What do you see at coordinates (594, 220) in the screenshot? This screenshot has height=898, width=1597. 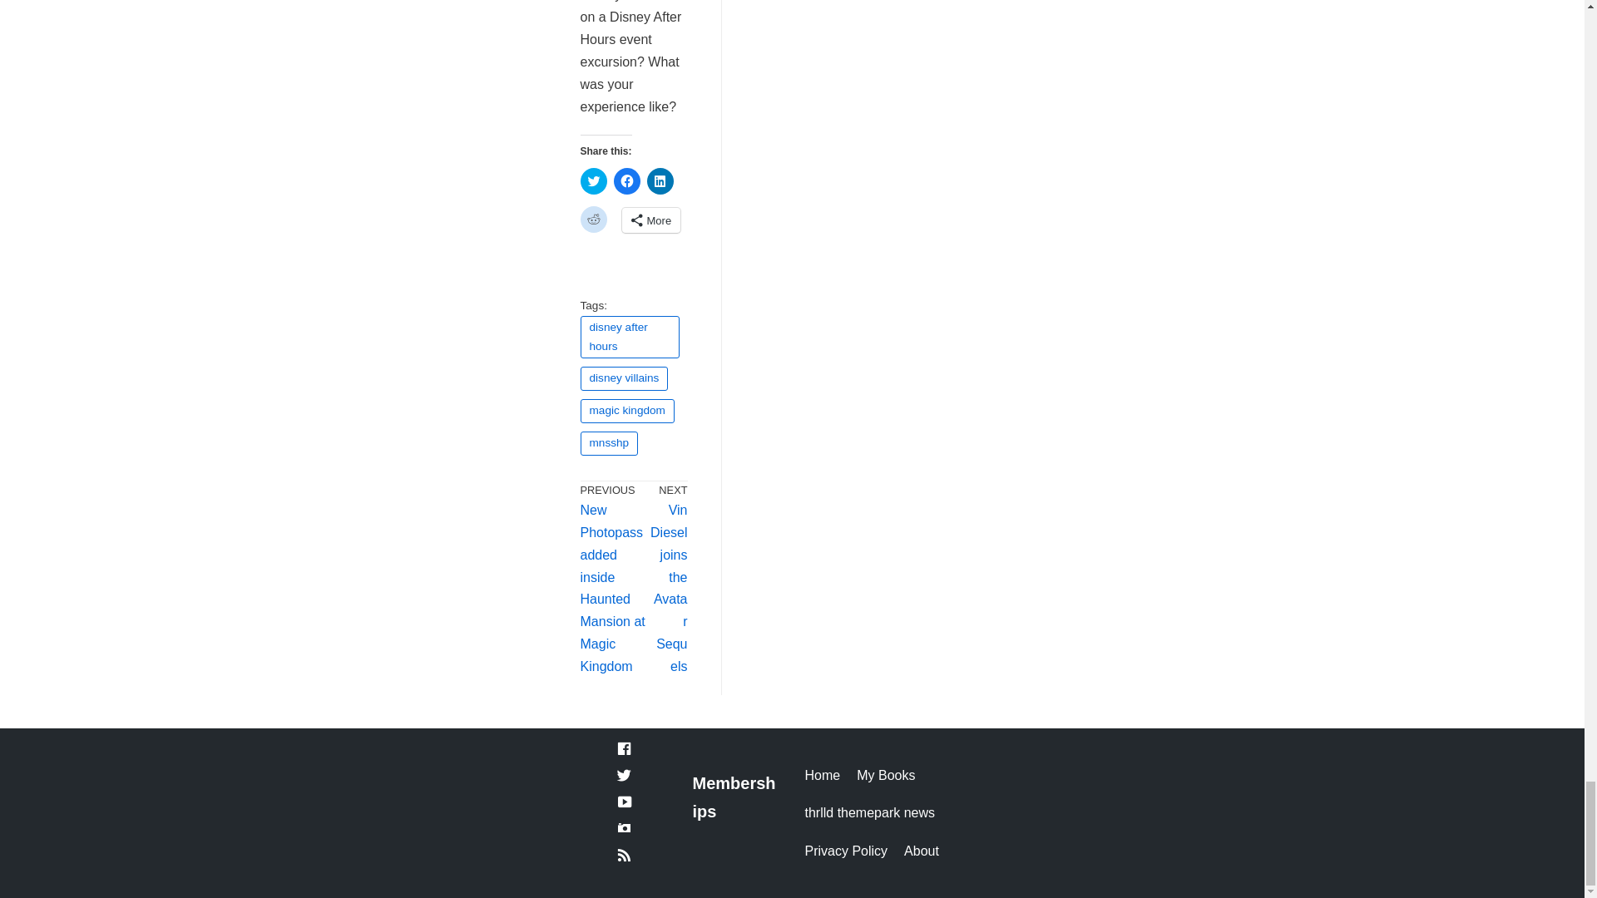 I see `Click to share on Reddit` at bounding box center [594, 220].